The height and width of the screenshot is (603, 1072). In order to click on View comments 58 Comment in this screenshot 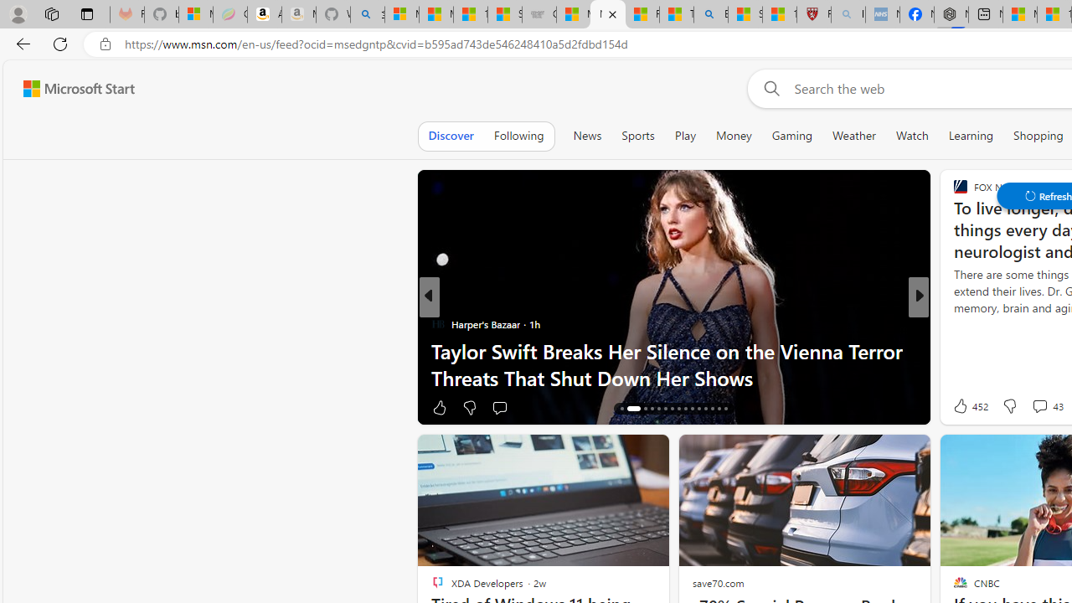, I will do `click(1029, 407)`.